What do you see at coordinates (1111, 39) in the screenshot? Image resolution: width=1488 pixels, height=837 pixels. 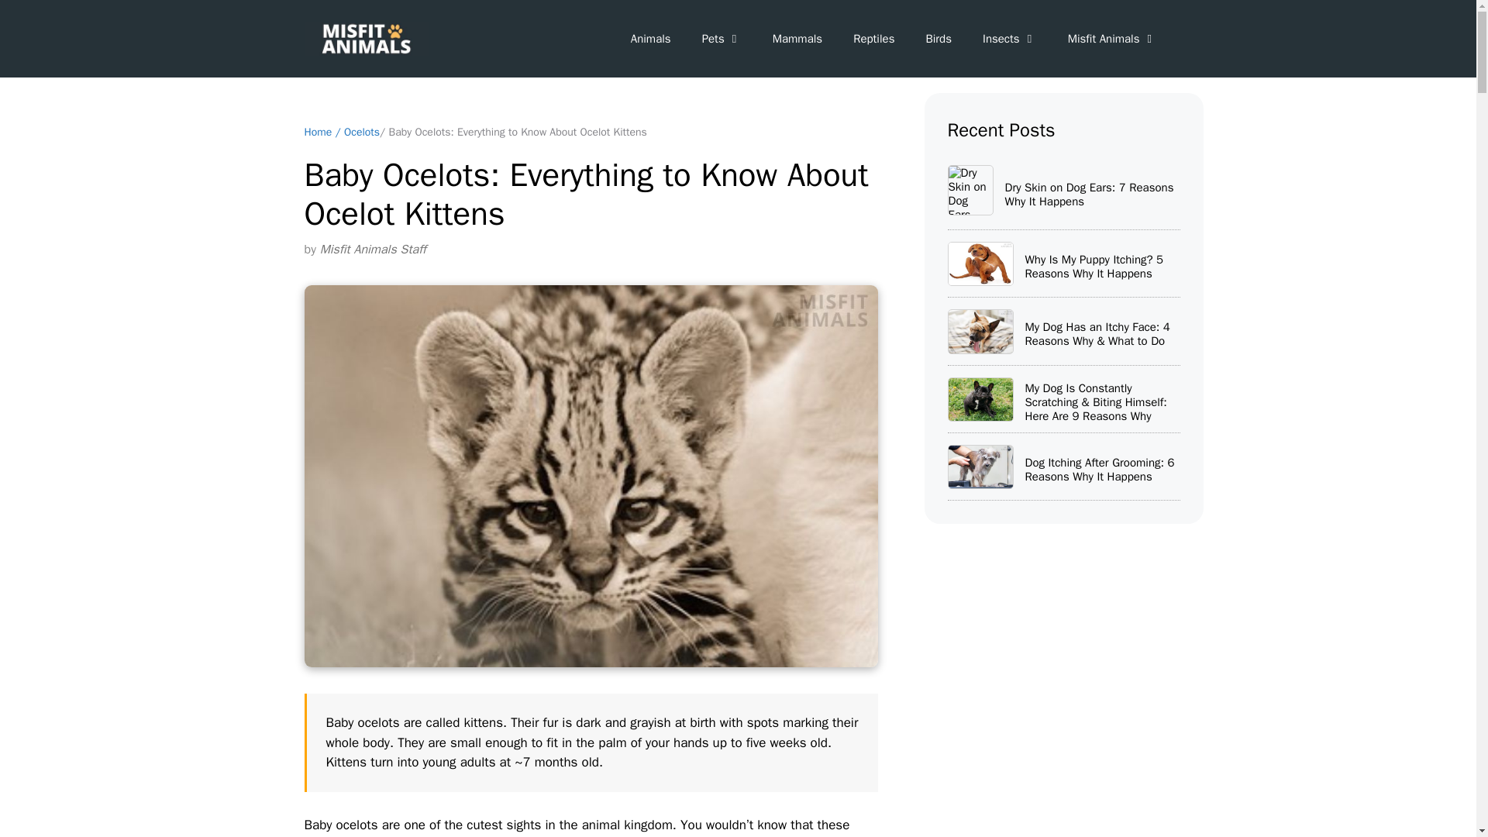 I see `Misfit Animals` at bounding box center [1111, 39].